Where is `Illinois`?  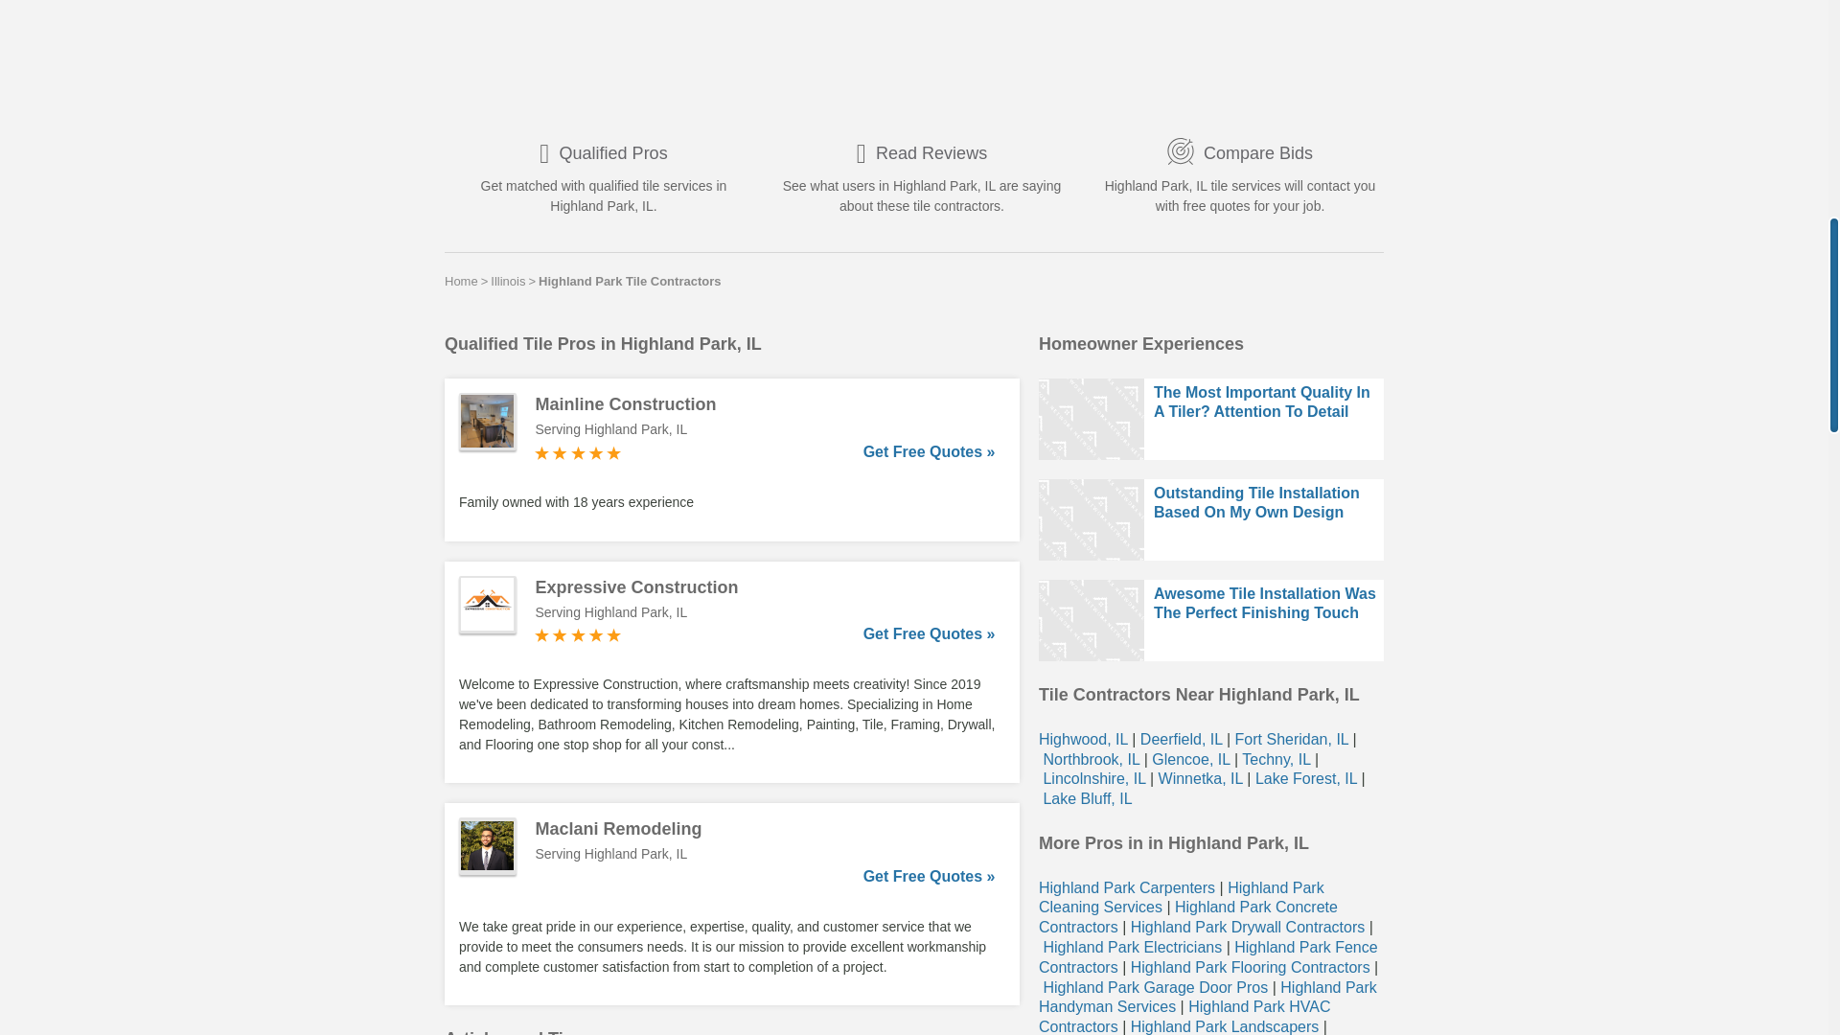
Illinois is located at coordinates (508, 281).